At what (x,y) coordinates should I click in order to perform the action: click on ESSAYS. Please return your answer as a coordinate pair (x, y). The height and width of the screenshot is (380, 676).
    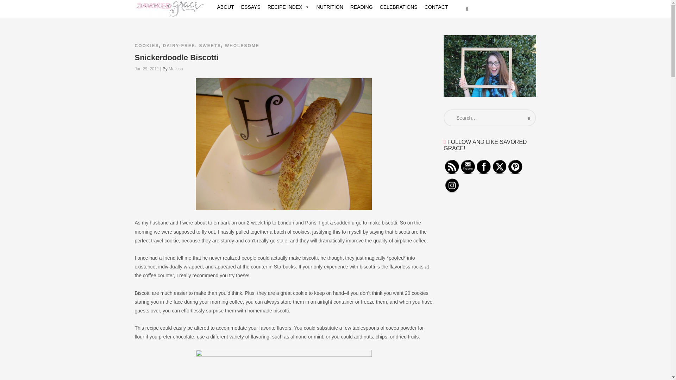
    Looking at the image, I should click on (251, 7).